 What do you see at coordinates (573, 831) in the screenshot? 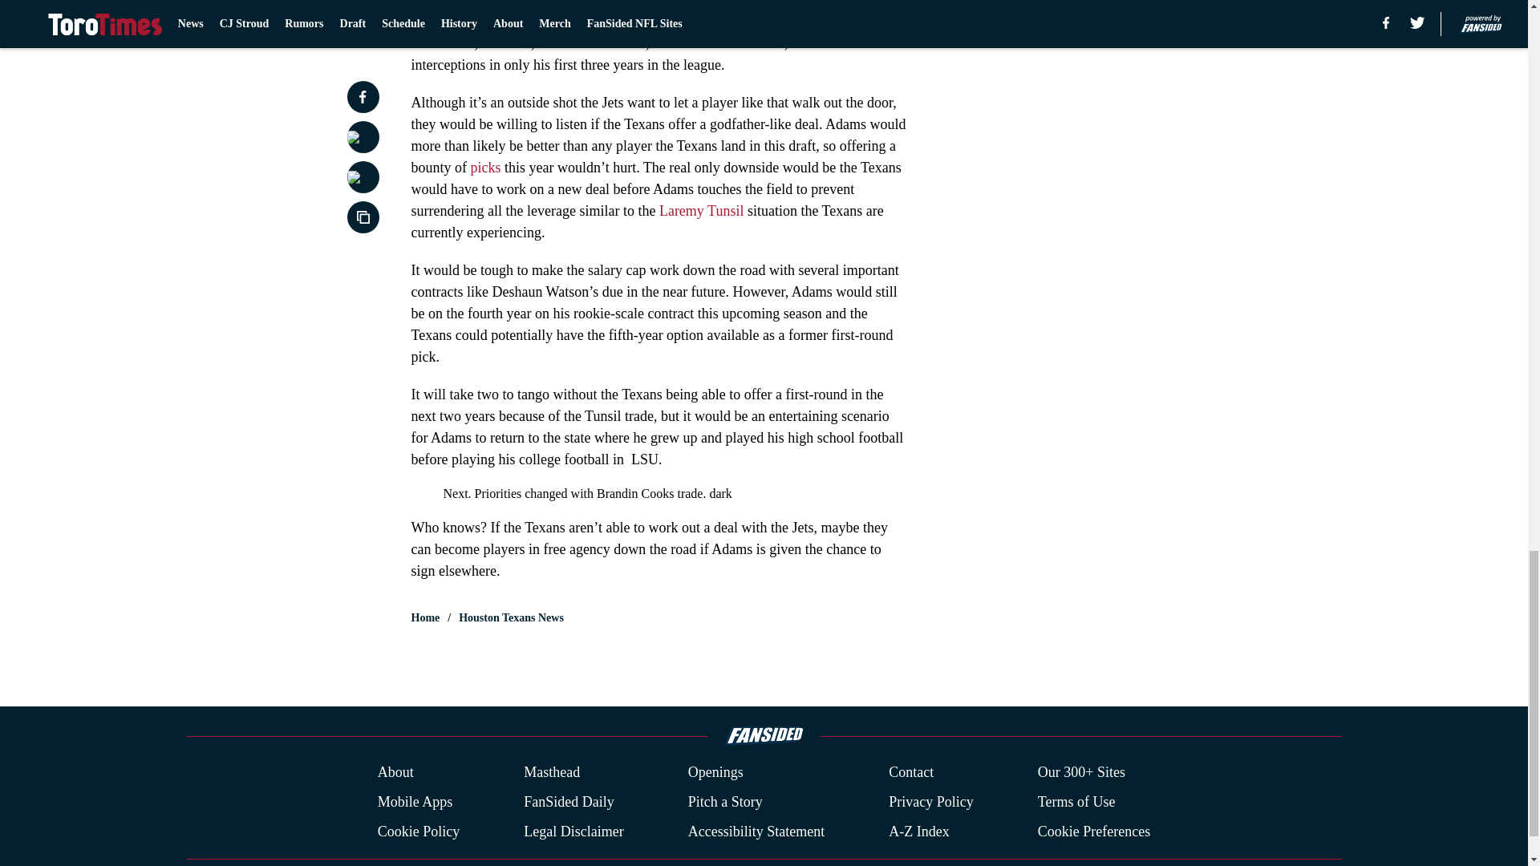
I see `Legal Disclaimer` at bounding box center [573, 831].